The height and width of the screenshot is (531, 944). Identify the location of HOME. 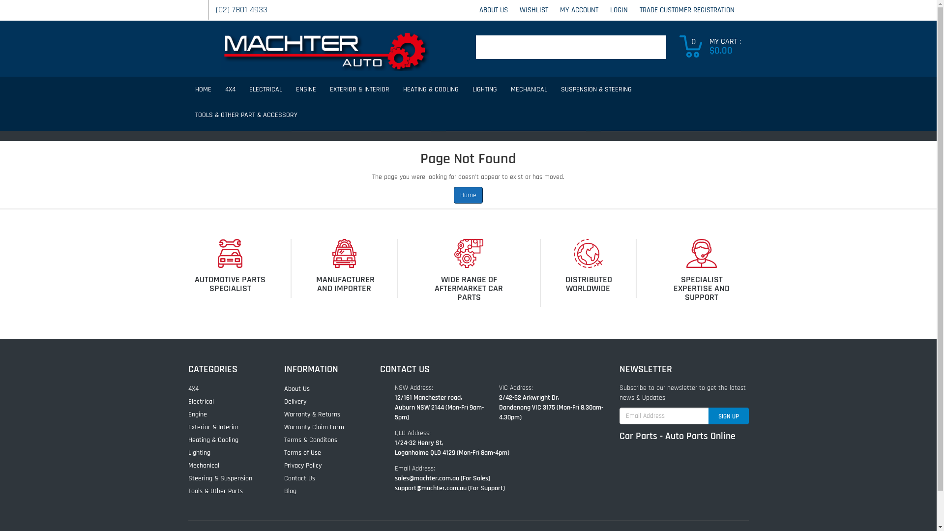
(203, 89).